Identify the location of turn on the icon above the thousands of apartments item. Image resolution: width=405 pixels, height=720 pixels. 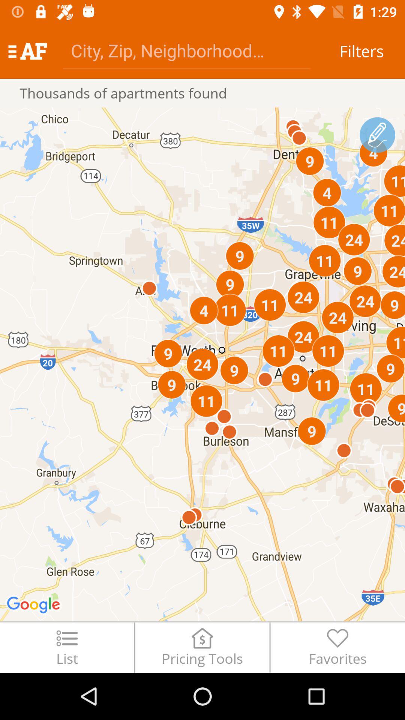
(27, 51).